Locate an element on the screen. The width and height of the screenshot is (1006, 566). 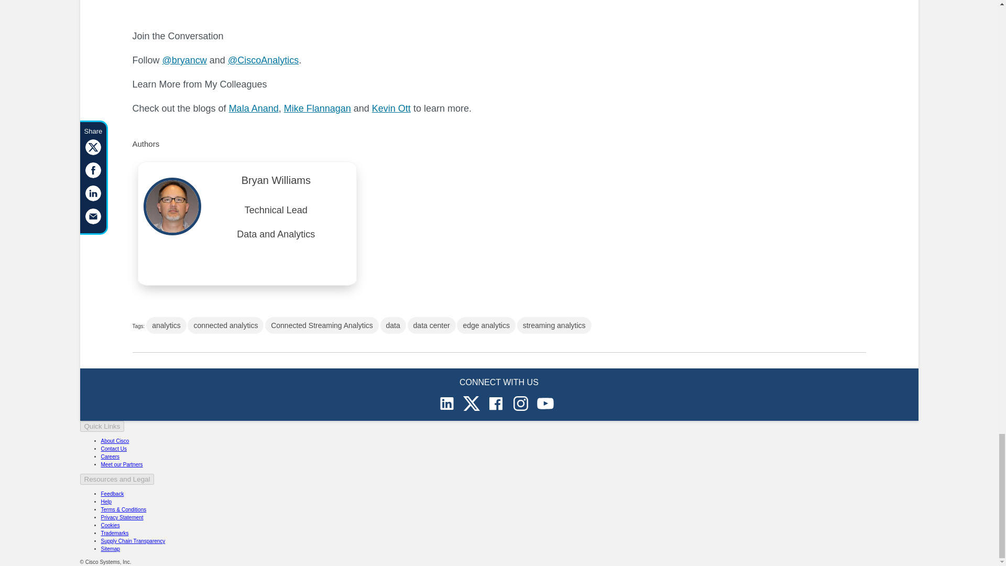
data is located at coordinates (393, 325).